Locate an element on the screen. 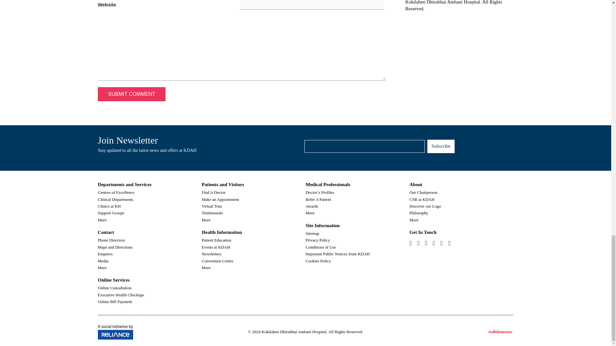  Subscribe is located at coordinates (441, 146).